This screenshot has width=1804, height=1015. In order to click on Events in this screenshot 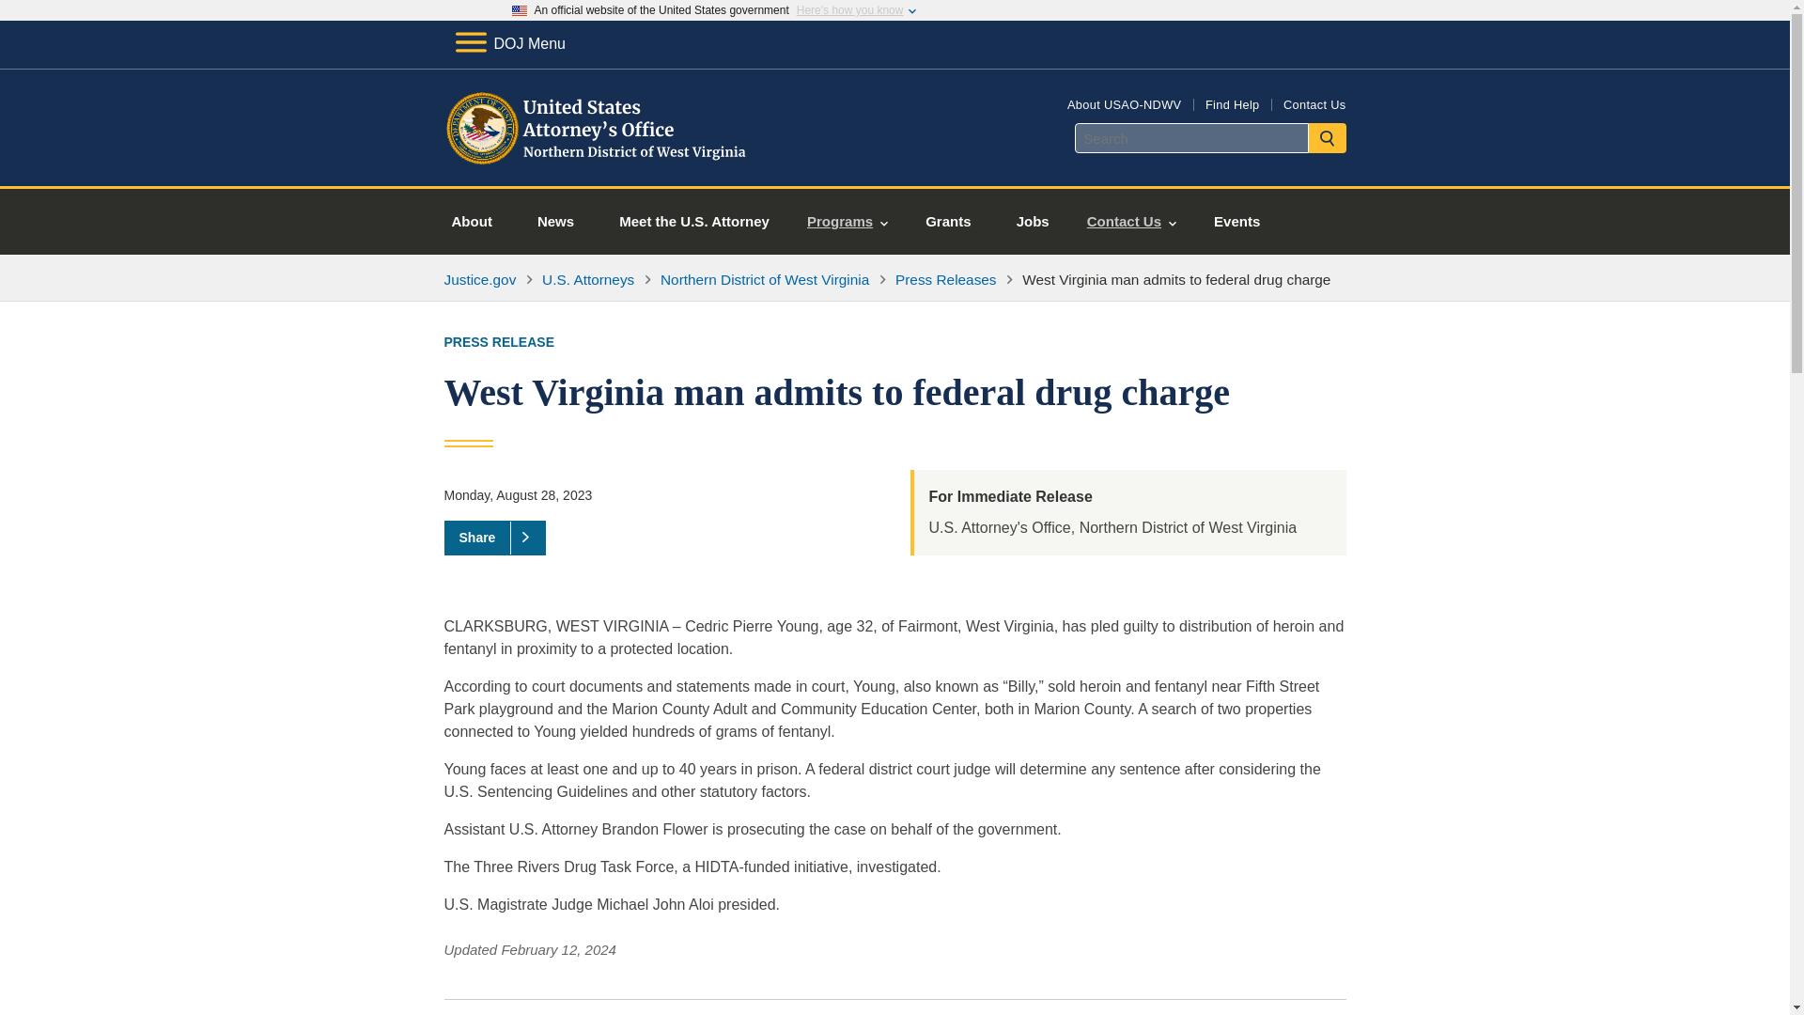, I will do `click(1236, 222)`.